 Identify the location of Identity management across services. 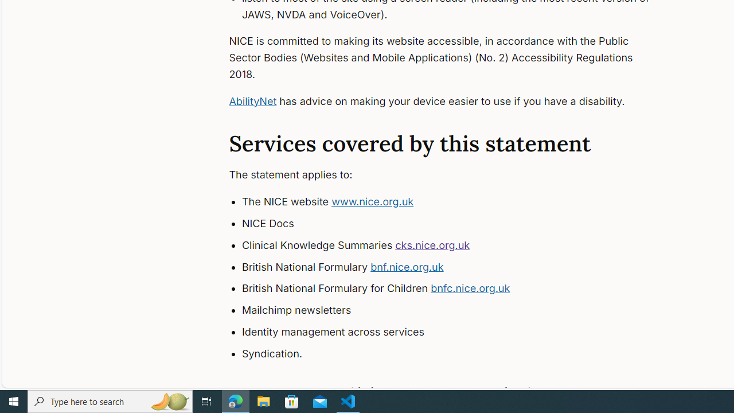
(456, 332).